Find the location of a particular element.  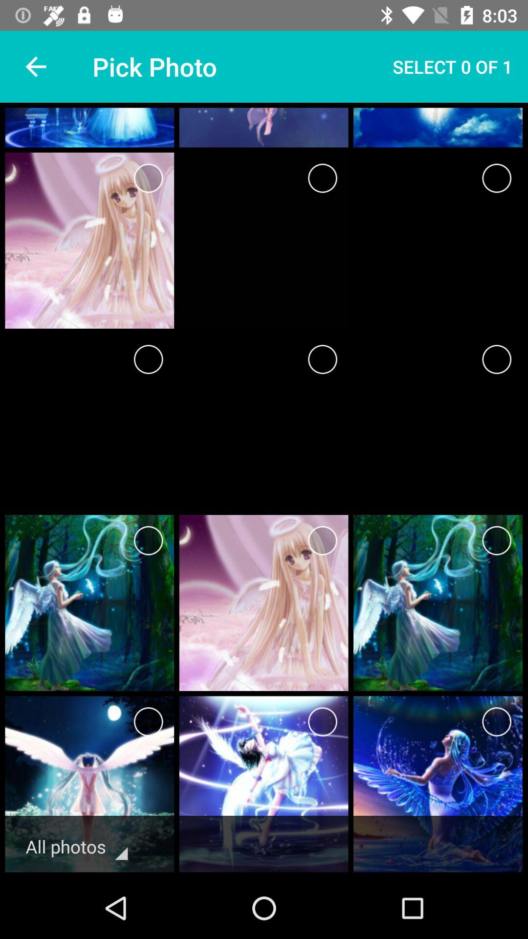

option is located at coordinates (323, 359).